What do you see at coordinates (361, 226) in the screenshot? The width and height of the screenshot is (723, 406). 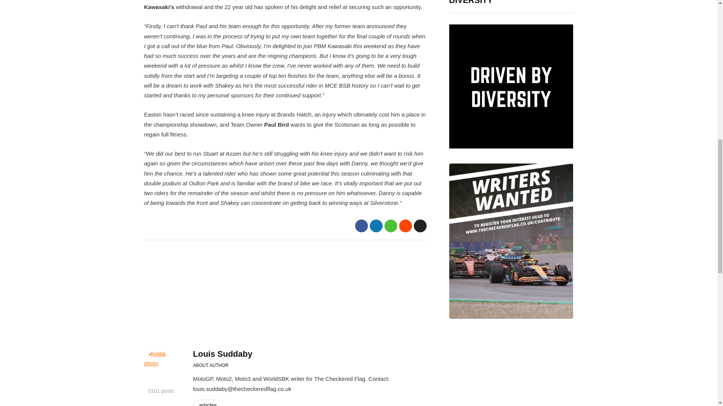 I see `Share with Facebook` at bounding box center [361, 226].